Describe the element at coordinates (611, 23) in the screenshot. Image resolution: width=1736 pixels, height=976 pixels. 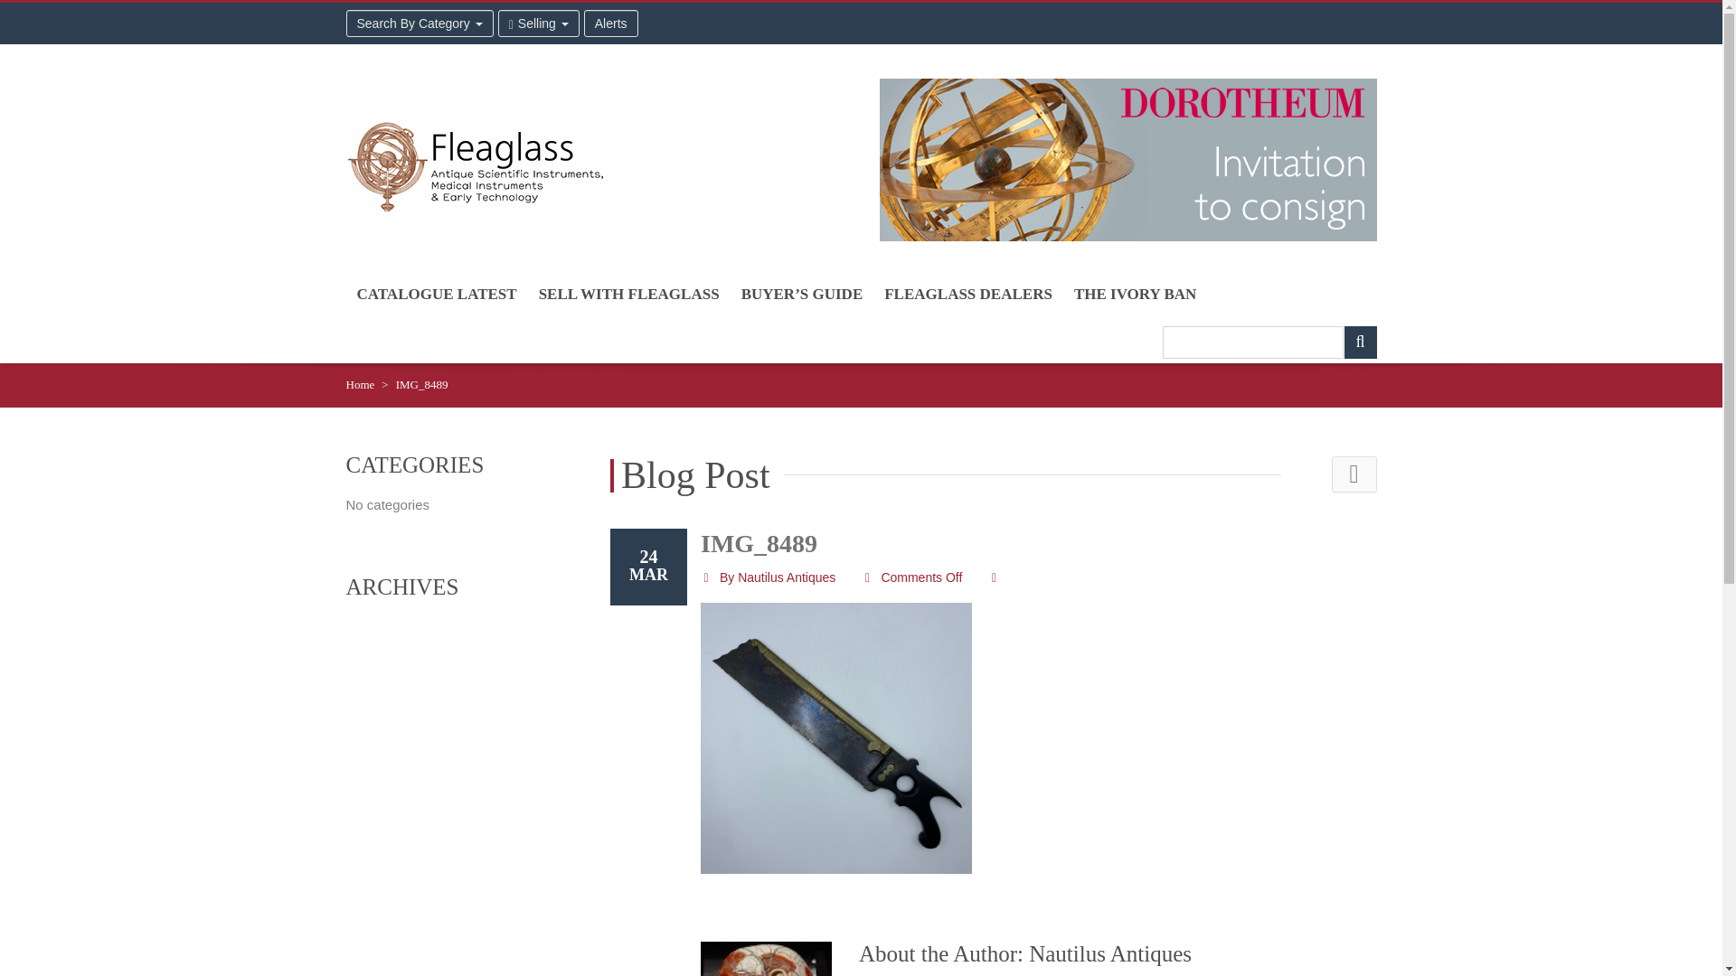
I see `Alerts` at that location.